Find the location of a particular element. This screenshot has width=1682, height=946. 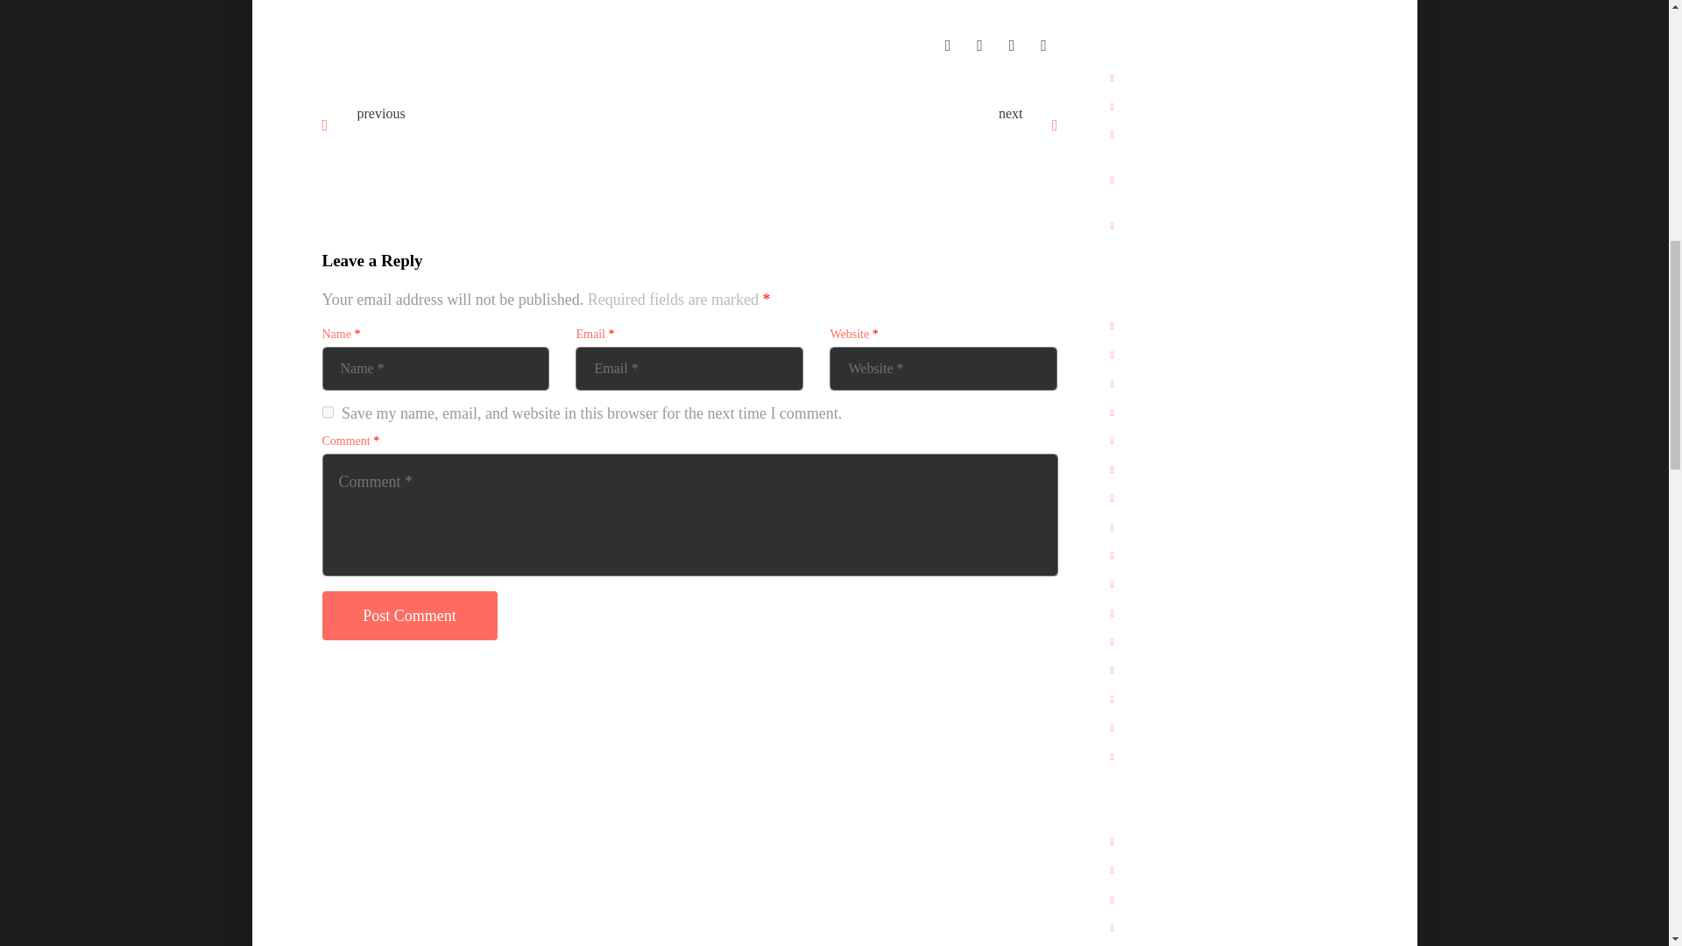

Facebook is located at coordinates (948, 44).